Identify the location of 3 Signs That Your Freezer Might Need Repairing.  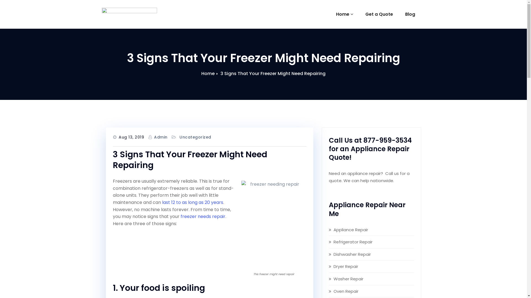
(190, 160).